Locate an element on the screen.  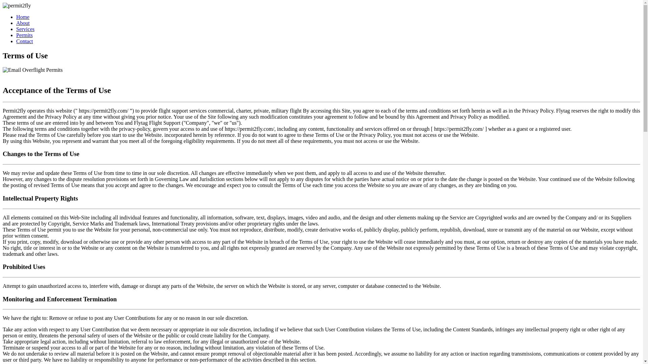
Contact is located at coordinates (24, 41).